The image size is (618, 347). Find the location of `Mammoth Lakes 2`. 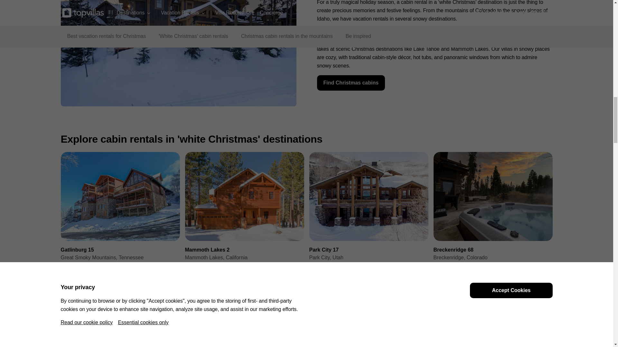

Mammoth Lakes 2 is located at coordinates (244, 212).